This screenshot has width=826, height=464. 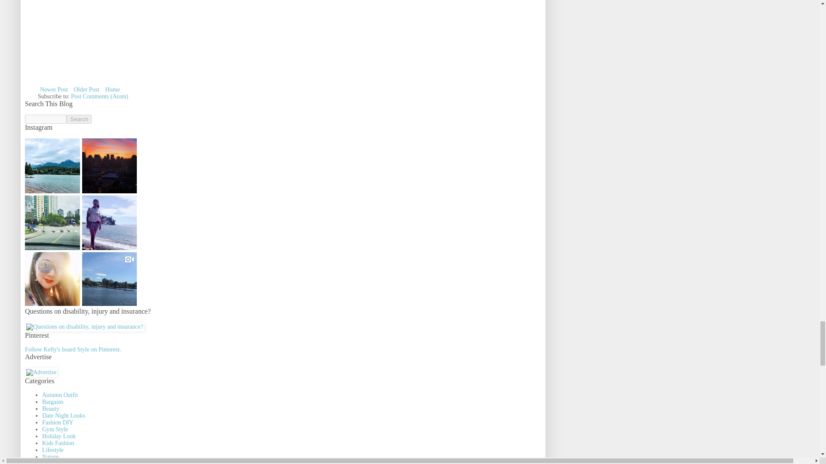 What do you see at coordinates (79, 119) in the screenshot?
I see `search` at bounding box center [79, 119].